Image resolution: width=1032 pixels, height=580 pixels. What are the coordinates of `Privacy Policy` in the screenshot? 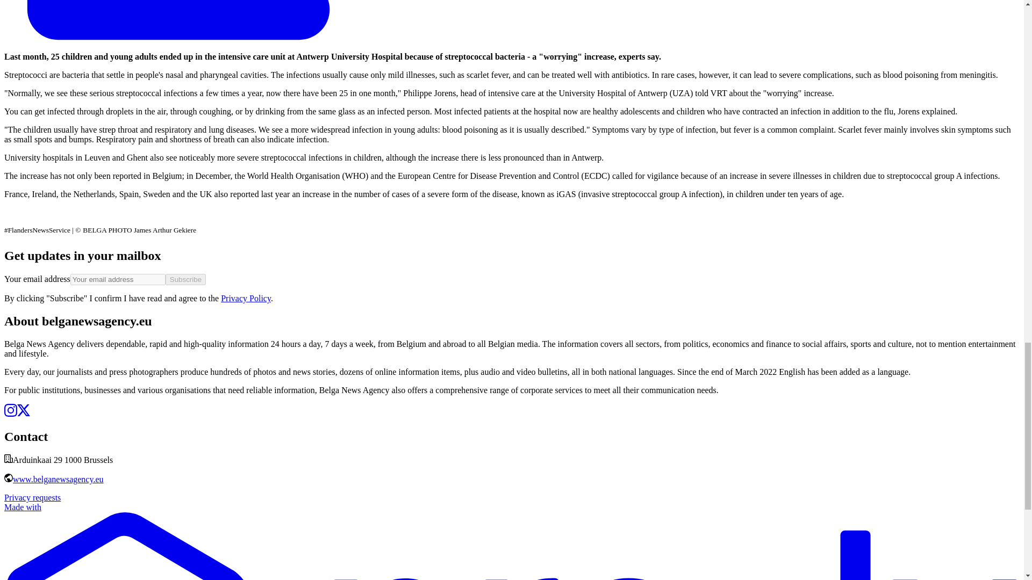 It's located at (245, 298).